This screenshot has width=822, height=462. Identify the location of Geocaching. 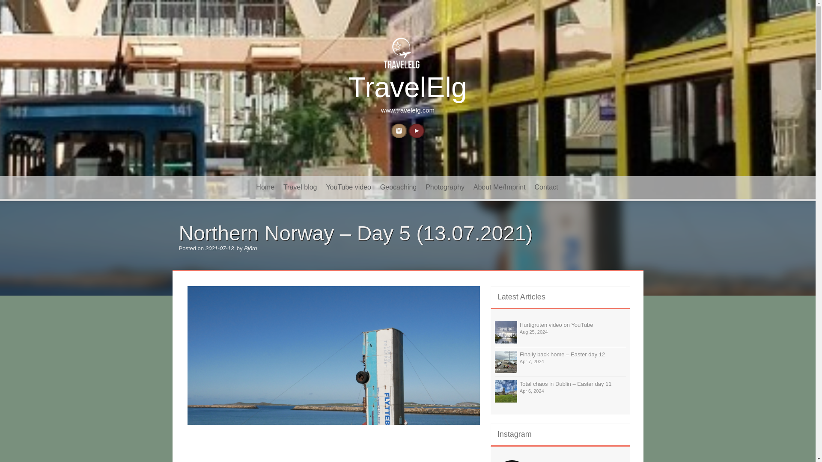
(398, 187).